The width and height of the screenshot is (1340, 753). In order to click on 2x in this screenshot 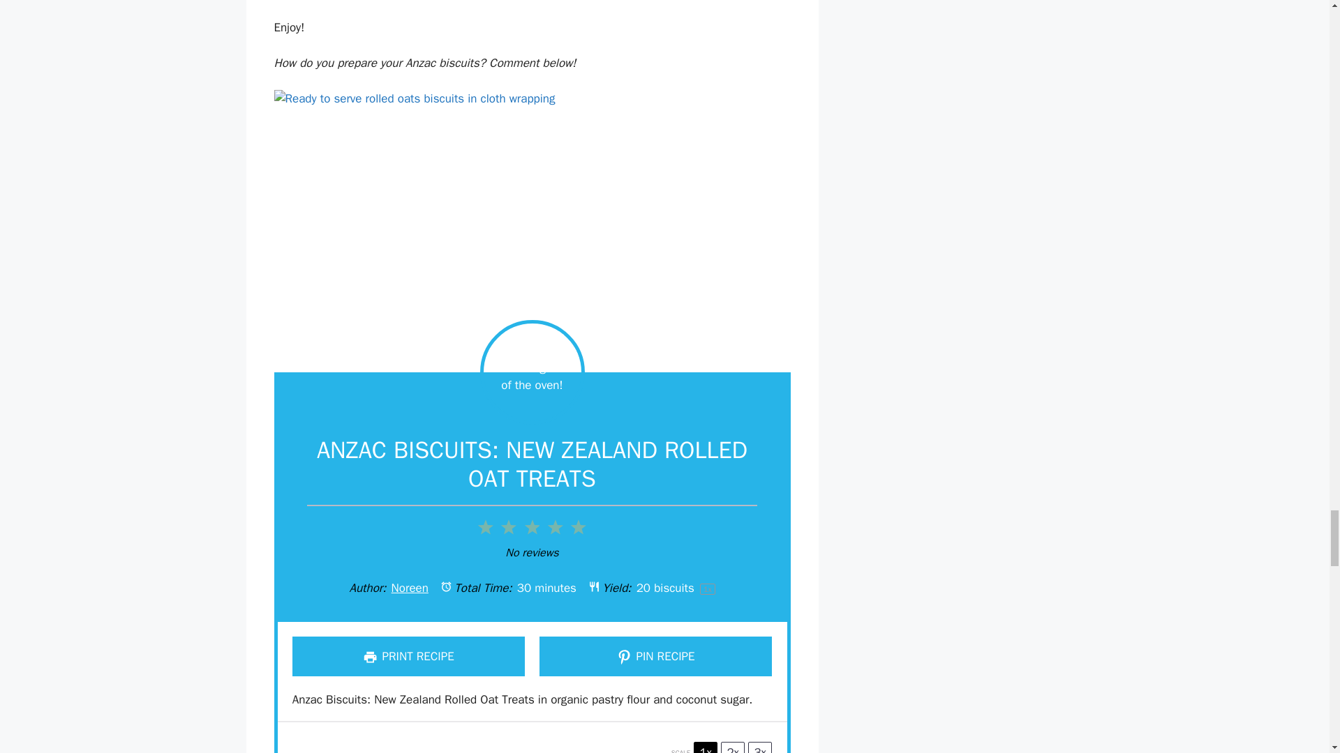, I will do `click(733, 747)`.